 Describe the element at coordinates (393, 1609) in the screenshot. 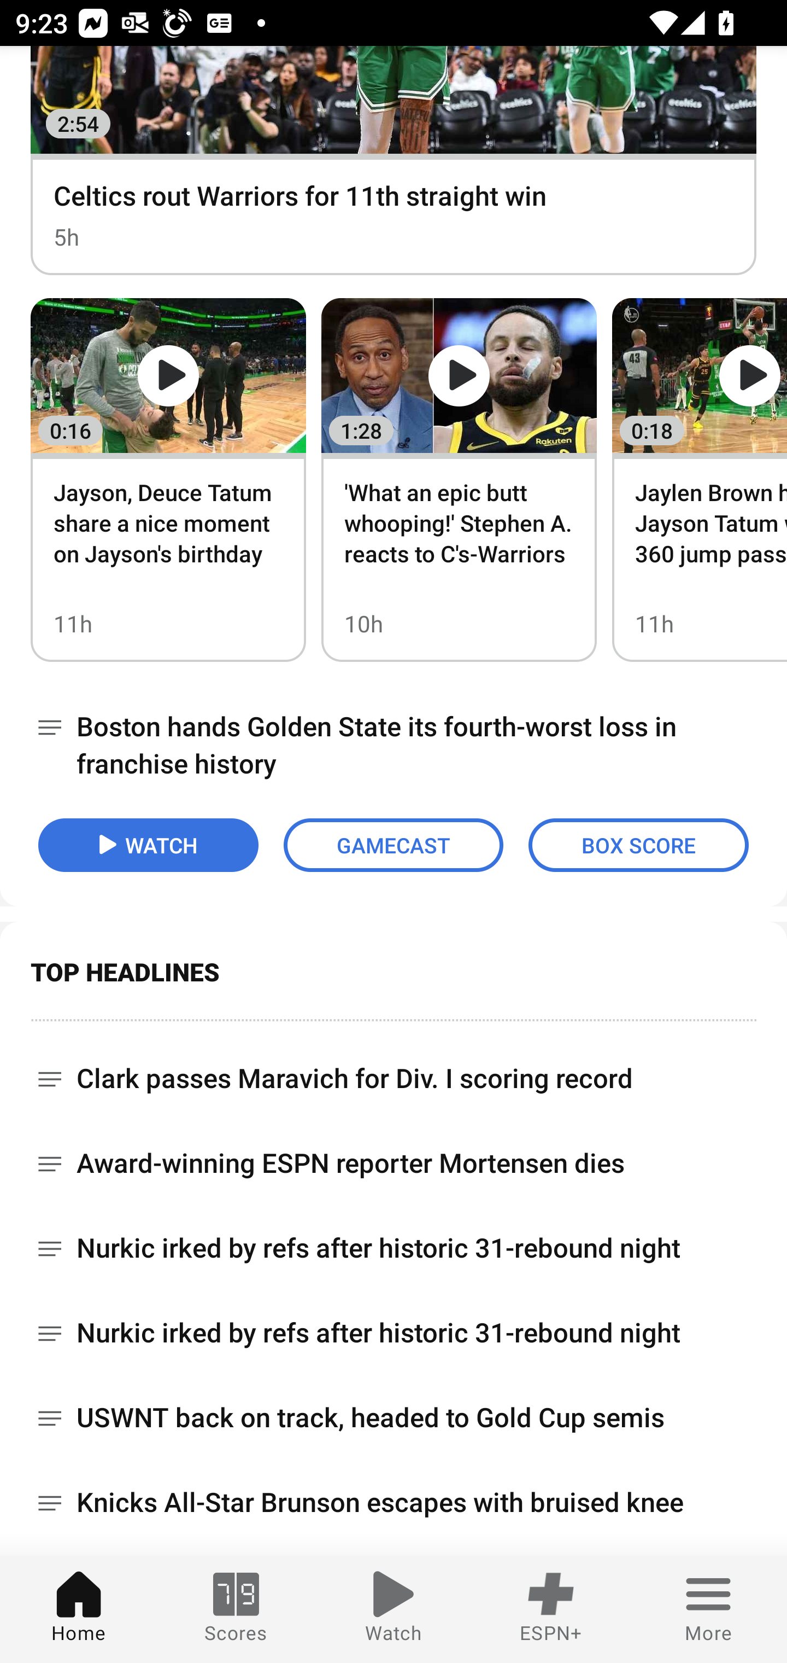

I see `Watch` at that location.